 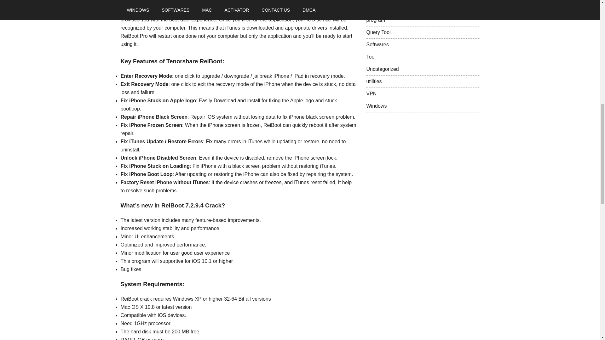 I want to click on Softwares, so click(x=377, y=44).